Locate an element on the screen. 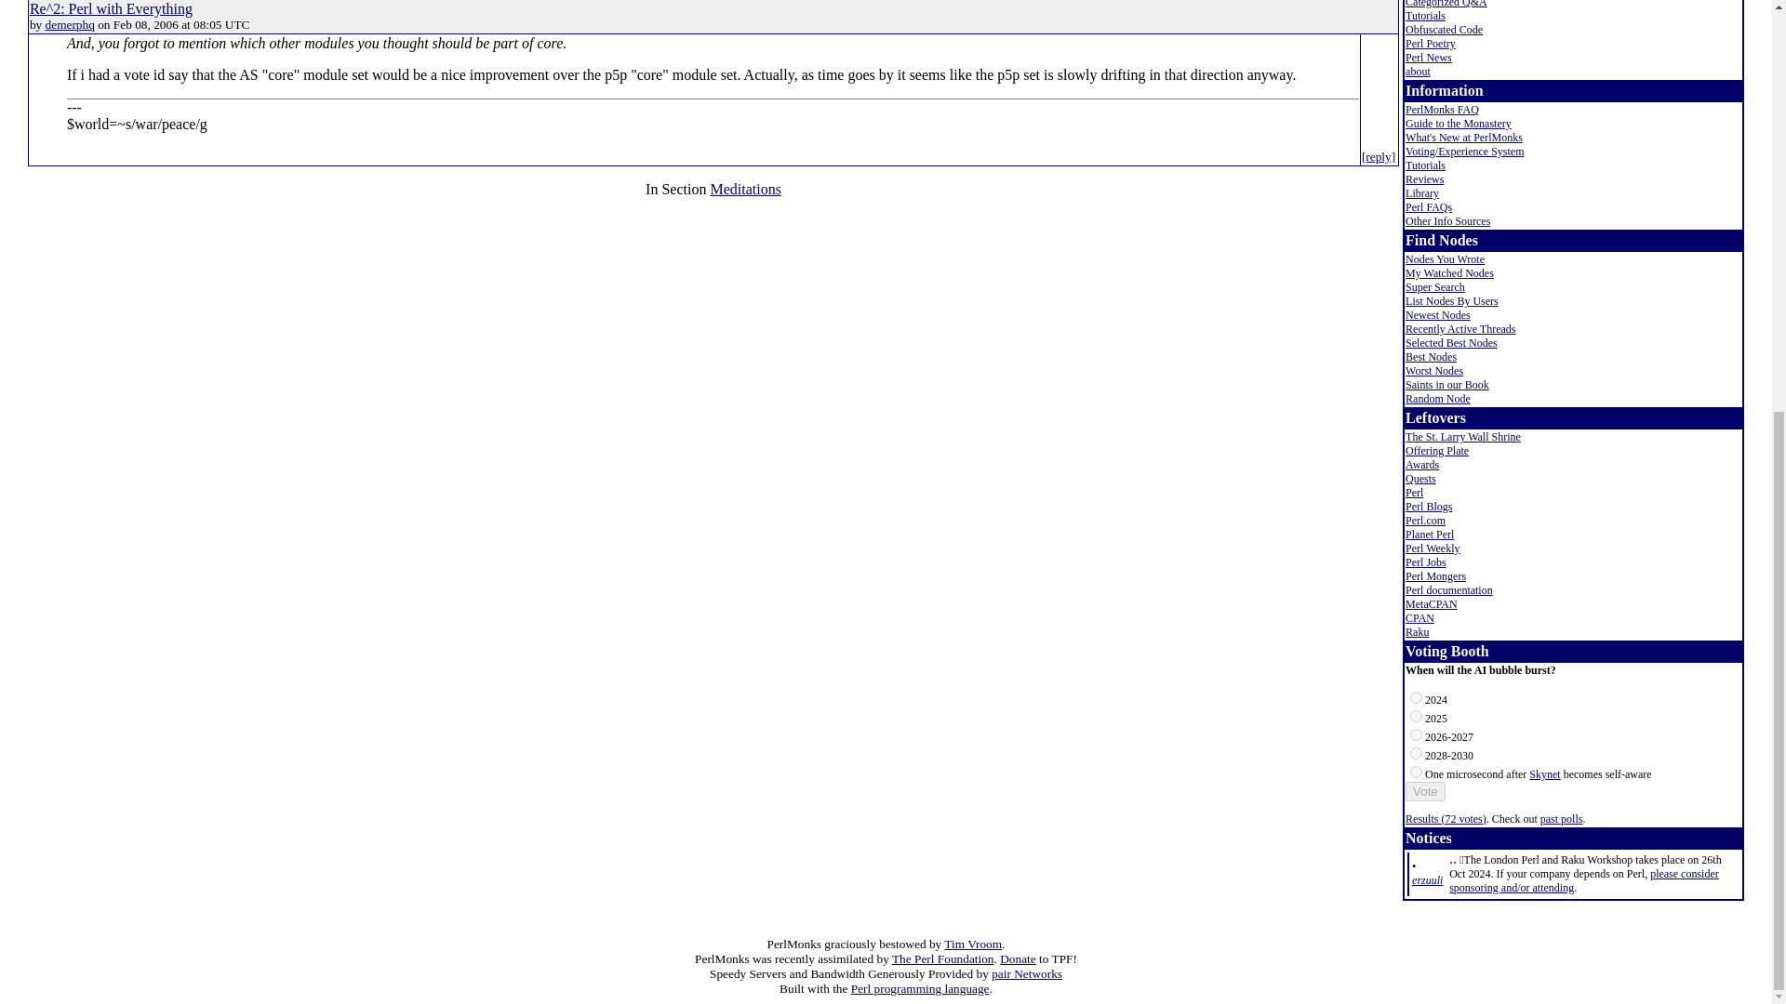 The width and height of the screenshot is (1786, 1004). 2 is located at coordinates (1416, 734).